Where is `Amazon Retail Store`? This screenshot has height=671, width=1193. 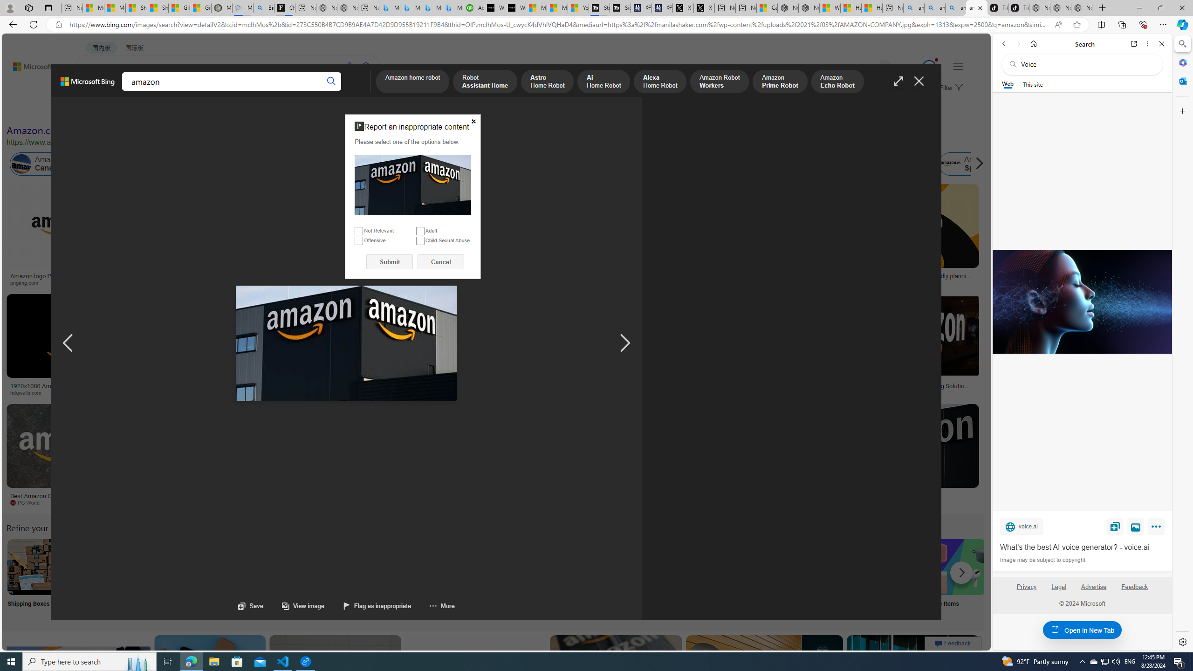
Amazon Retail Store is located at coordinates (404, 567).